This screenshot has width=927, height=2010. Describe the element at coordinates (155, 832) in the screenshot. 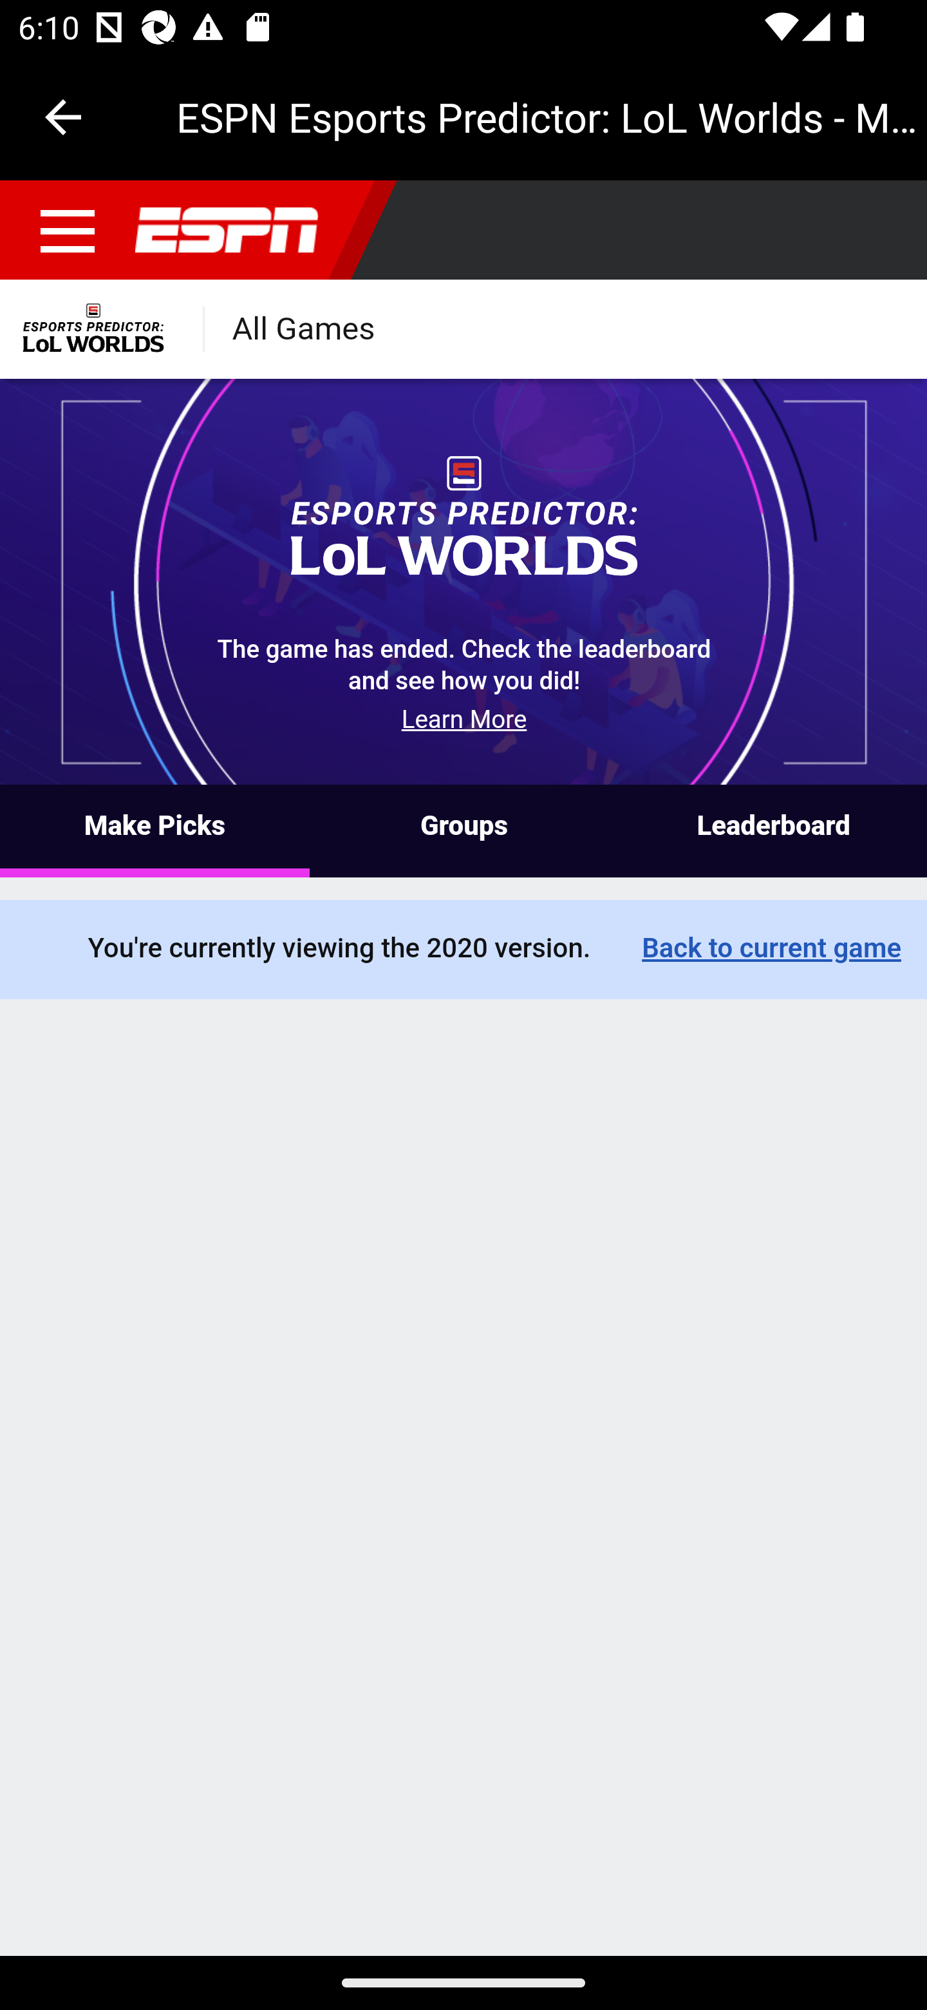

I see `Make Picks Make Picks Make Picks` at that location.